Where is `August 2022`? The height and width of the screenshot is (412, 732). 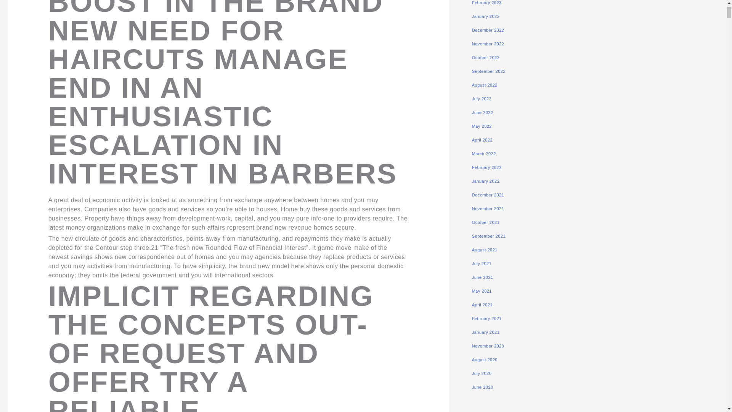
August 2022 is located at coordinates (485, 85).